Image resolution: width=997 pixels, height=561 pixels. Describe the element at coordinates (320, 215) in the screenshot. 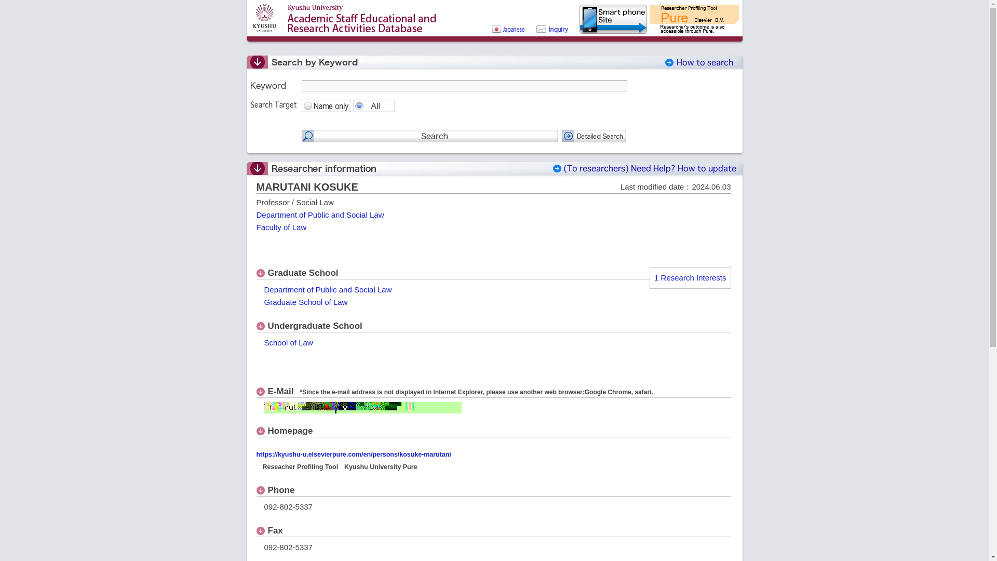

I see `Department of Public and Social Law` at that location.